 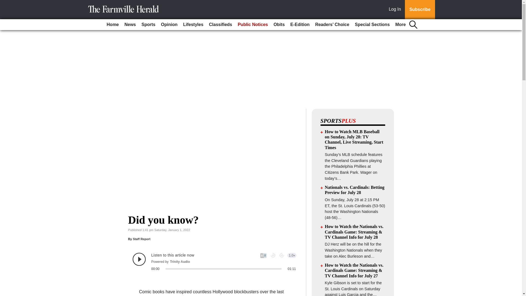 What do you see at coordinates (193, 25) in the screenshot?
I see `Lifestyles` at bounding box center [193, 25].